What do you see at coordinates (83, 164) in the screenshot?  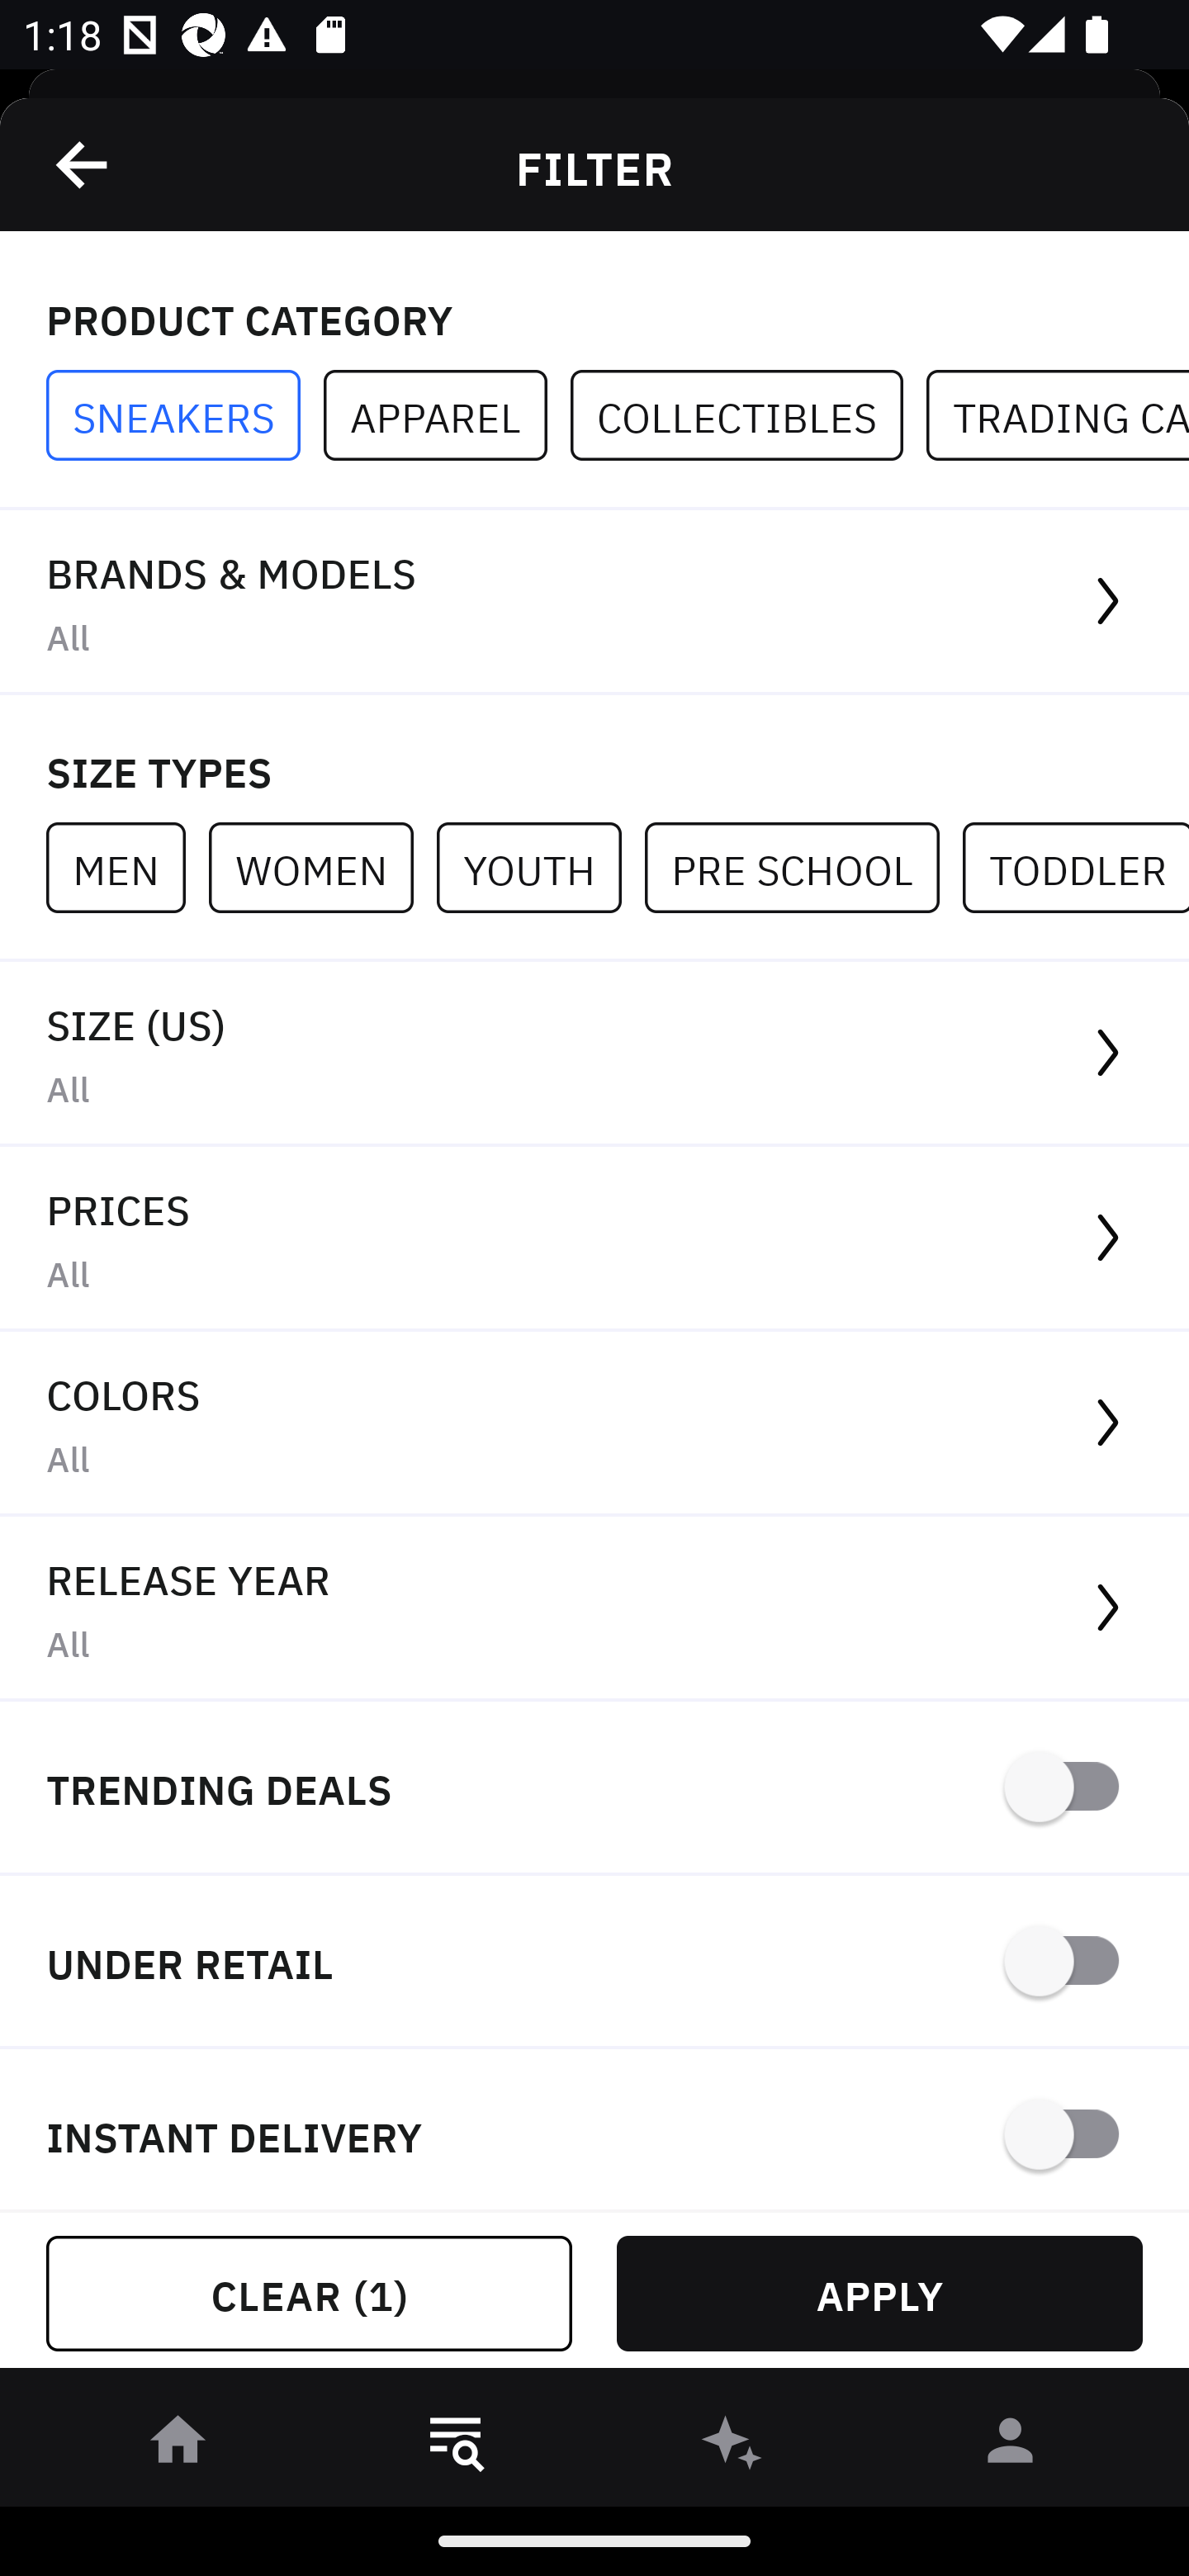 I see `` at bounding box center [83, 164].